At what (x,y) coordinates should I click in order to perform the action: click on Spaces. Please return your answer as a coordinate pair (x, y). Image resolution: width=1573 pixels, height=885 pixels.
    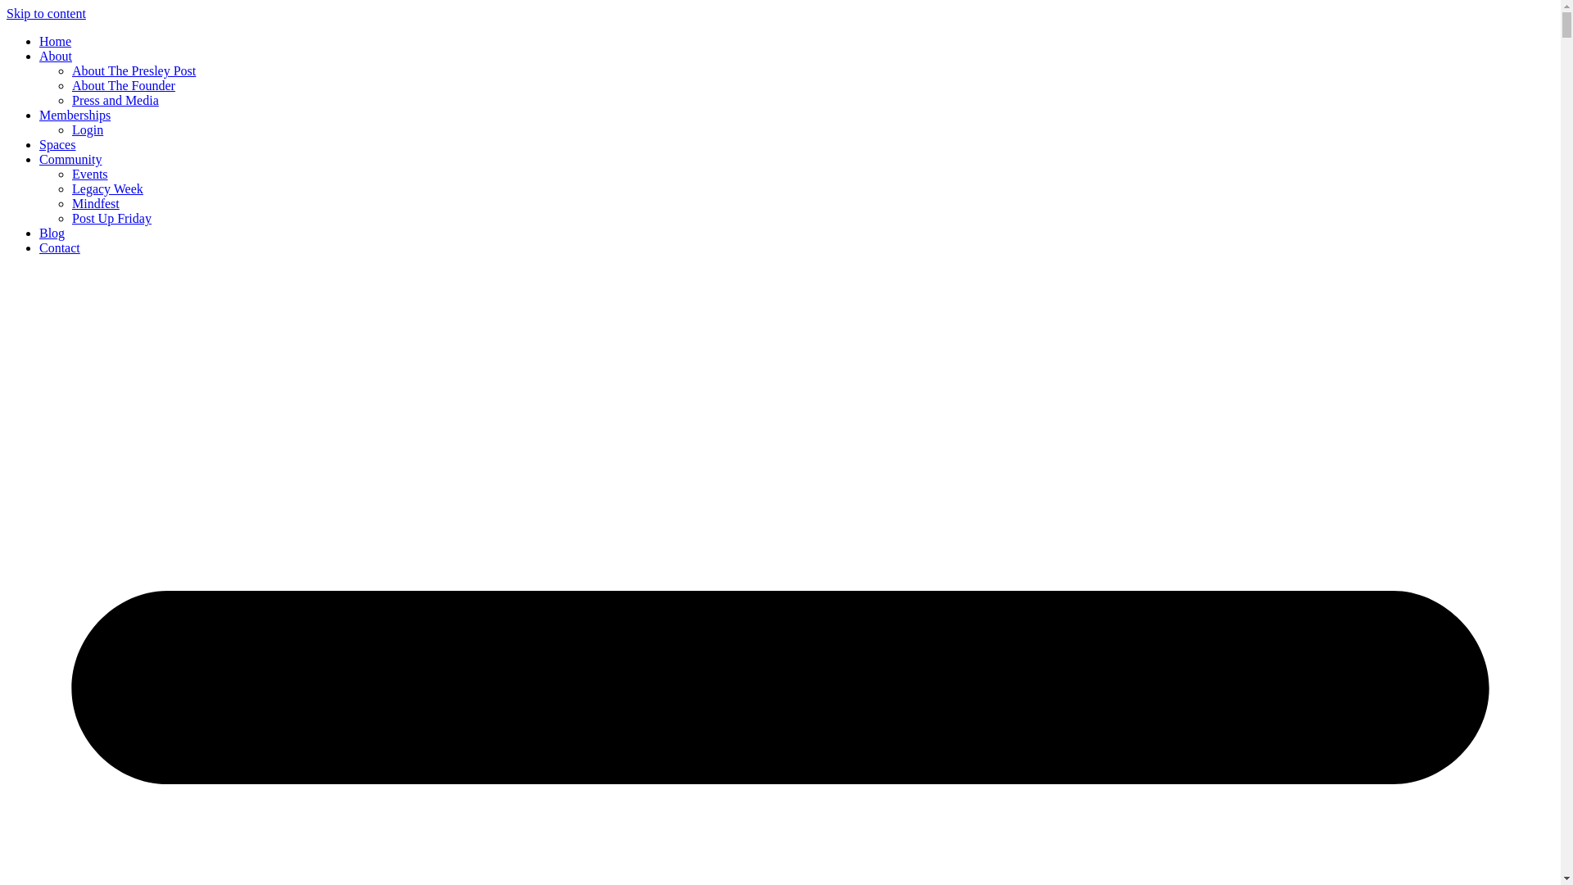
    Looking at the image, I should click on (57, 144).